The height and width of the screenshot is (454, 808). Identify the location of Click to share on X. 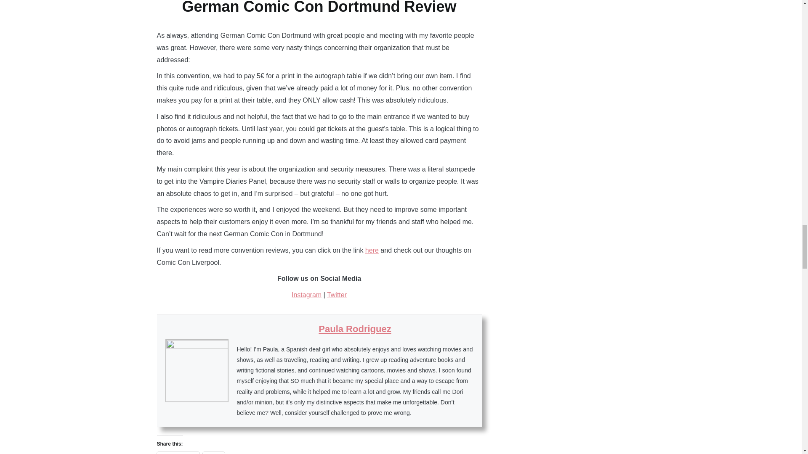
(214, 453).